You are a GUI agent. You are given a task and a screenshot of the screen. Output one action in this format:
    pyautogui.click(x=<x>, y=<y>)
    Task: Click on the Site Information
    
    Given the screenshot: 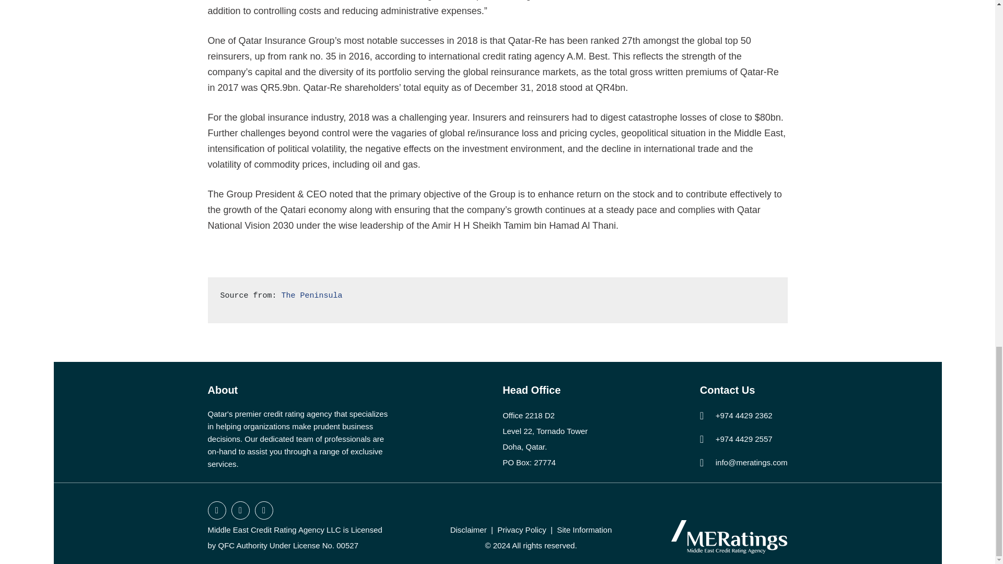 What is the action you would take?
    pyautogui.click(x=584, y=530)
    